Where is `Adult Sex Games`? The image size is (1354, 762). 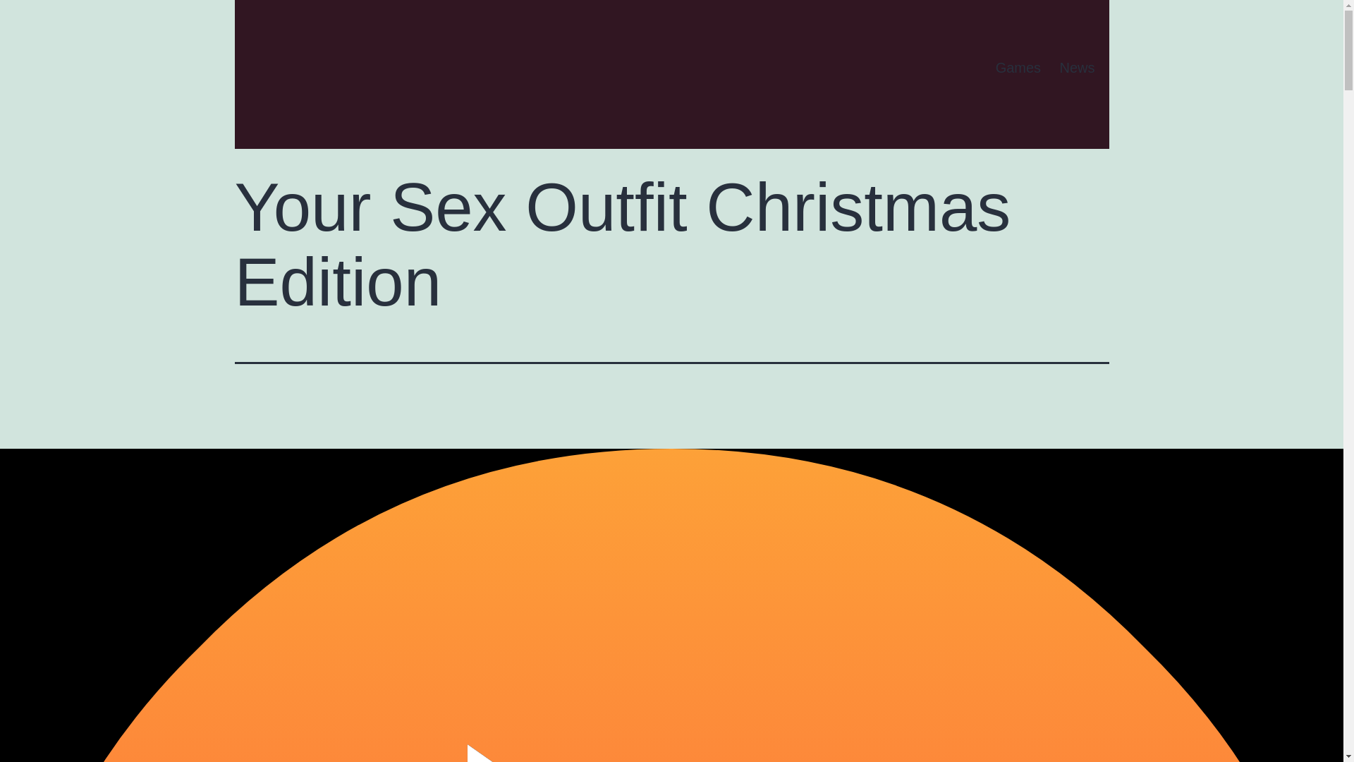 Adult Sex Games is located at coordinates (314, 64).